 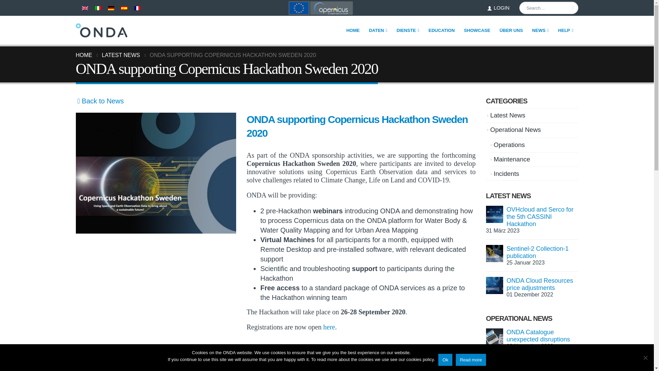 What do you see at coordinates (477, 30) in the screenshot?
I see `SHOWCASE` at bounding box center [477, 30].